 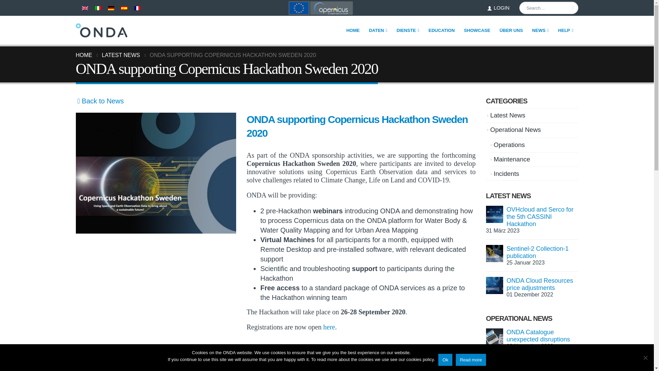 What do you see at coordinates (477, 30) in the screenshot?
I see `SHOWCASE` at bounding box center [477, 30].